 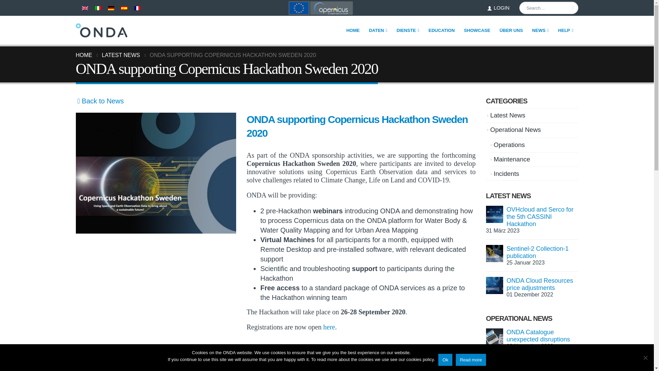 What do you see at coordinates (477, 30) in the screenshot?
I see `SHOWCASE` at bounding box center [477, 30].